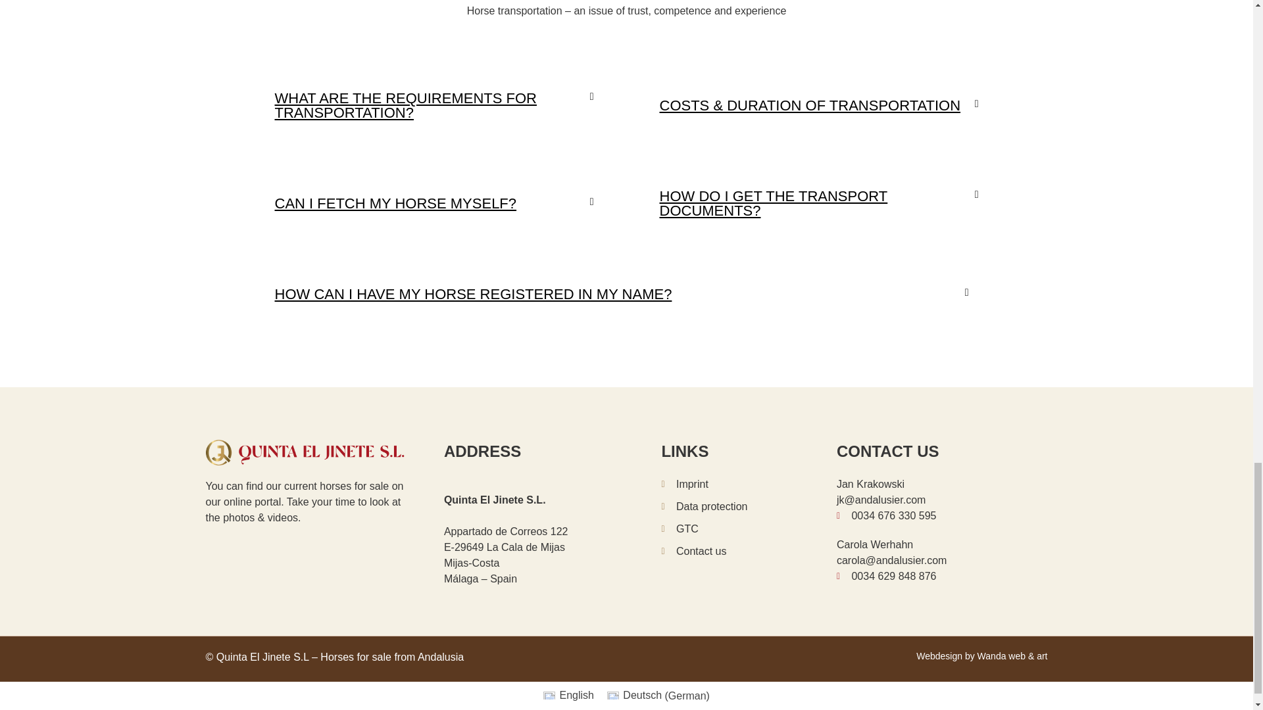 The width and height of the screenshot is (1263, 710). I want to click on HOW CAN I HAVE MY HORSE REGISTERED IN MY NAME?, so click(474, 295).